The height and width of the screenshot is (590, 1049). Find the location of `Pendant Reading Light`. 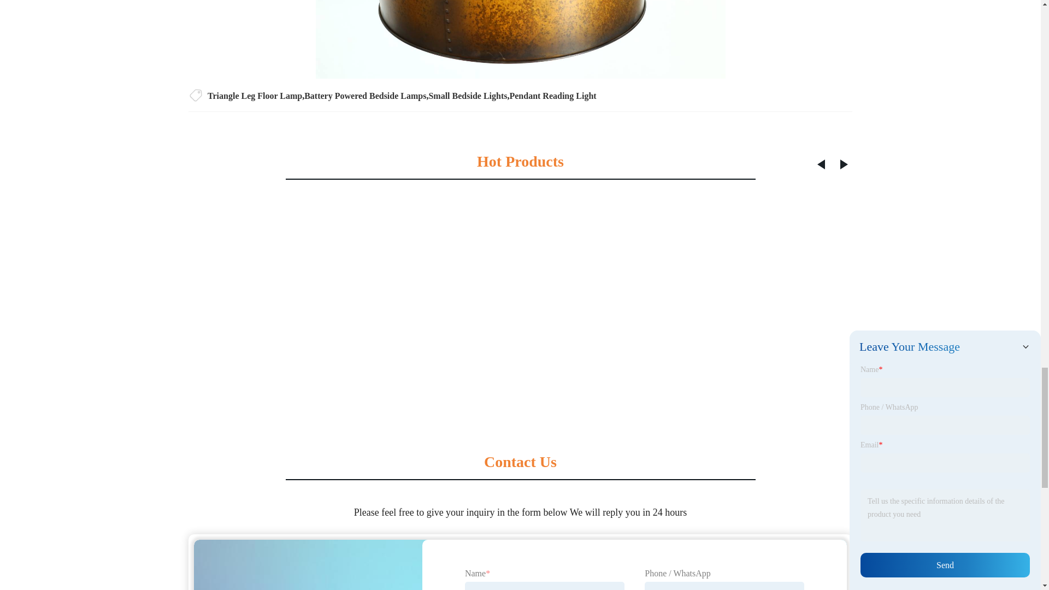

Pendant Reading Light is located at coordinates (552, 96).